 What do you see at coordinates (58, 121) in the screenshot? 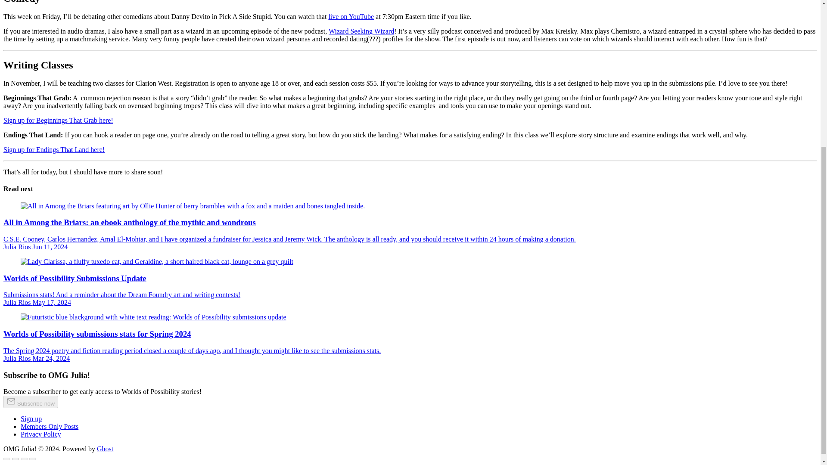
I see `Sign up for Beginnings That Grab here!` at bounding box center [58, 121].